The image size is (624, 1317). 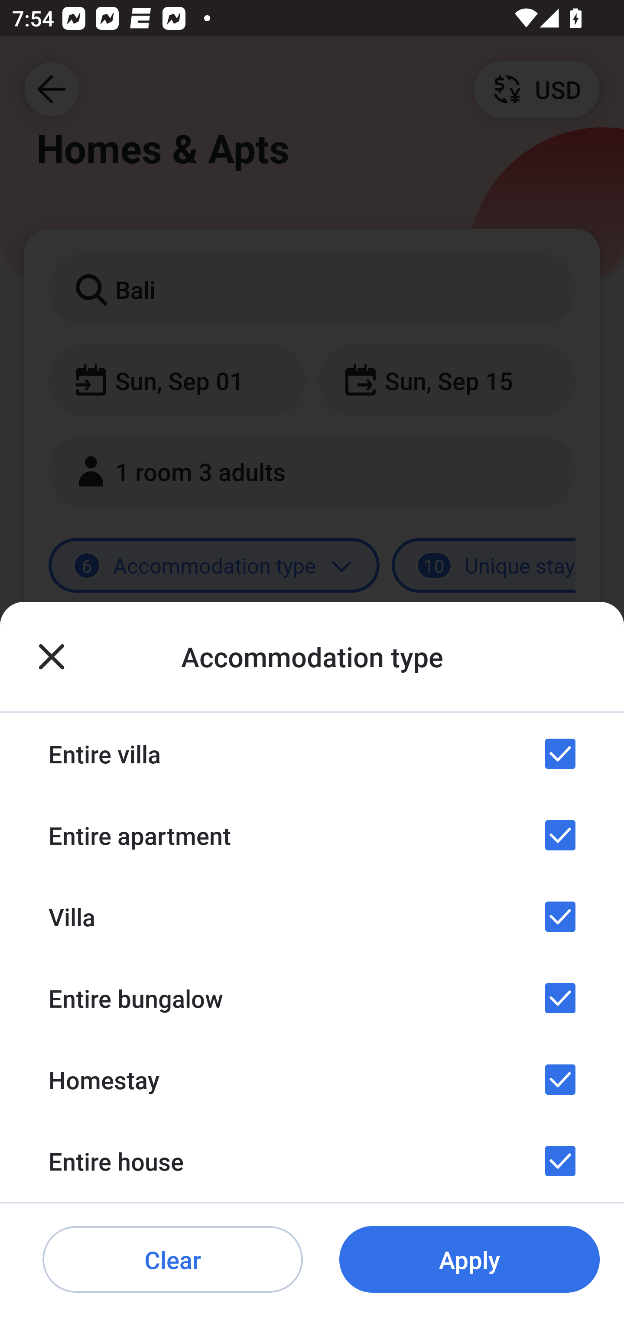 I want to click on Entire villa, so click(x=312, y=754).